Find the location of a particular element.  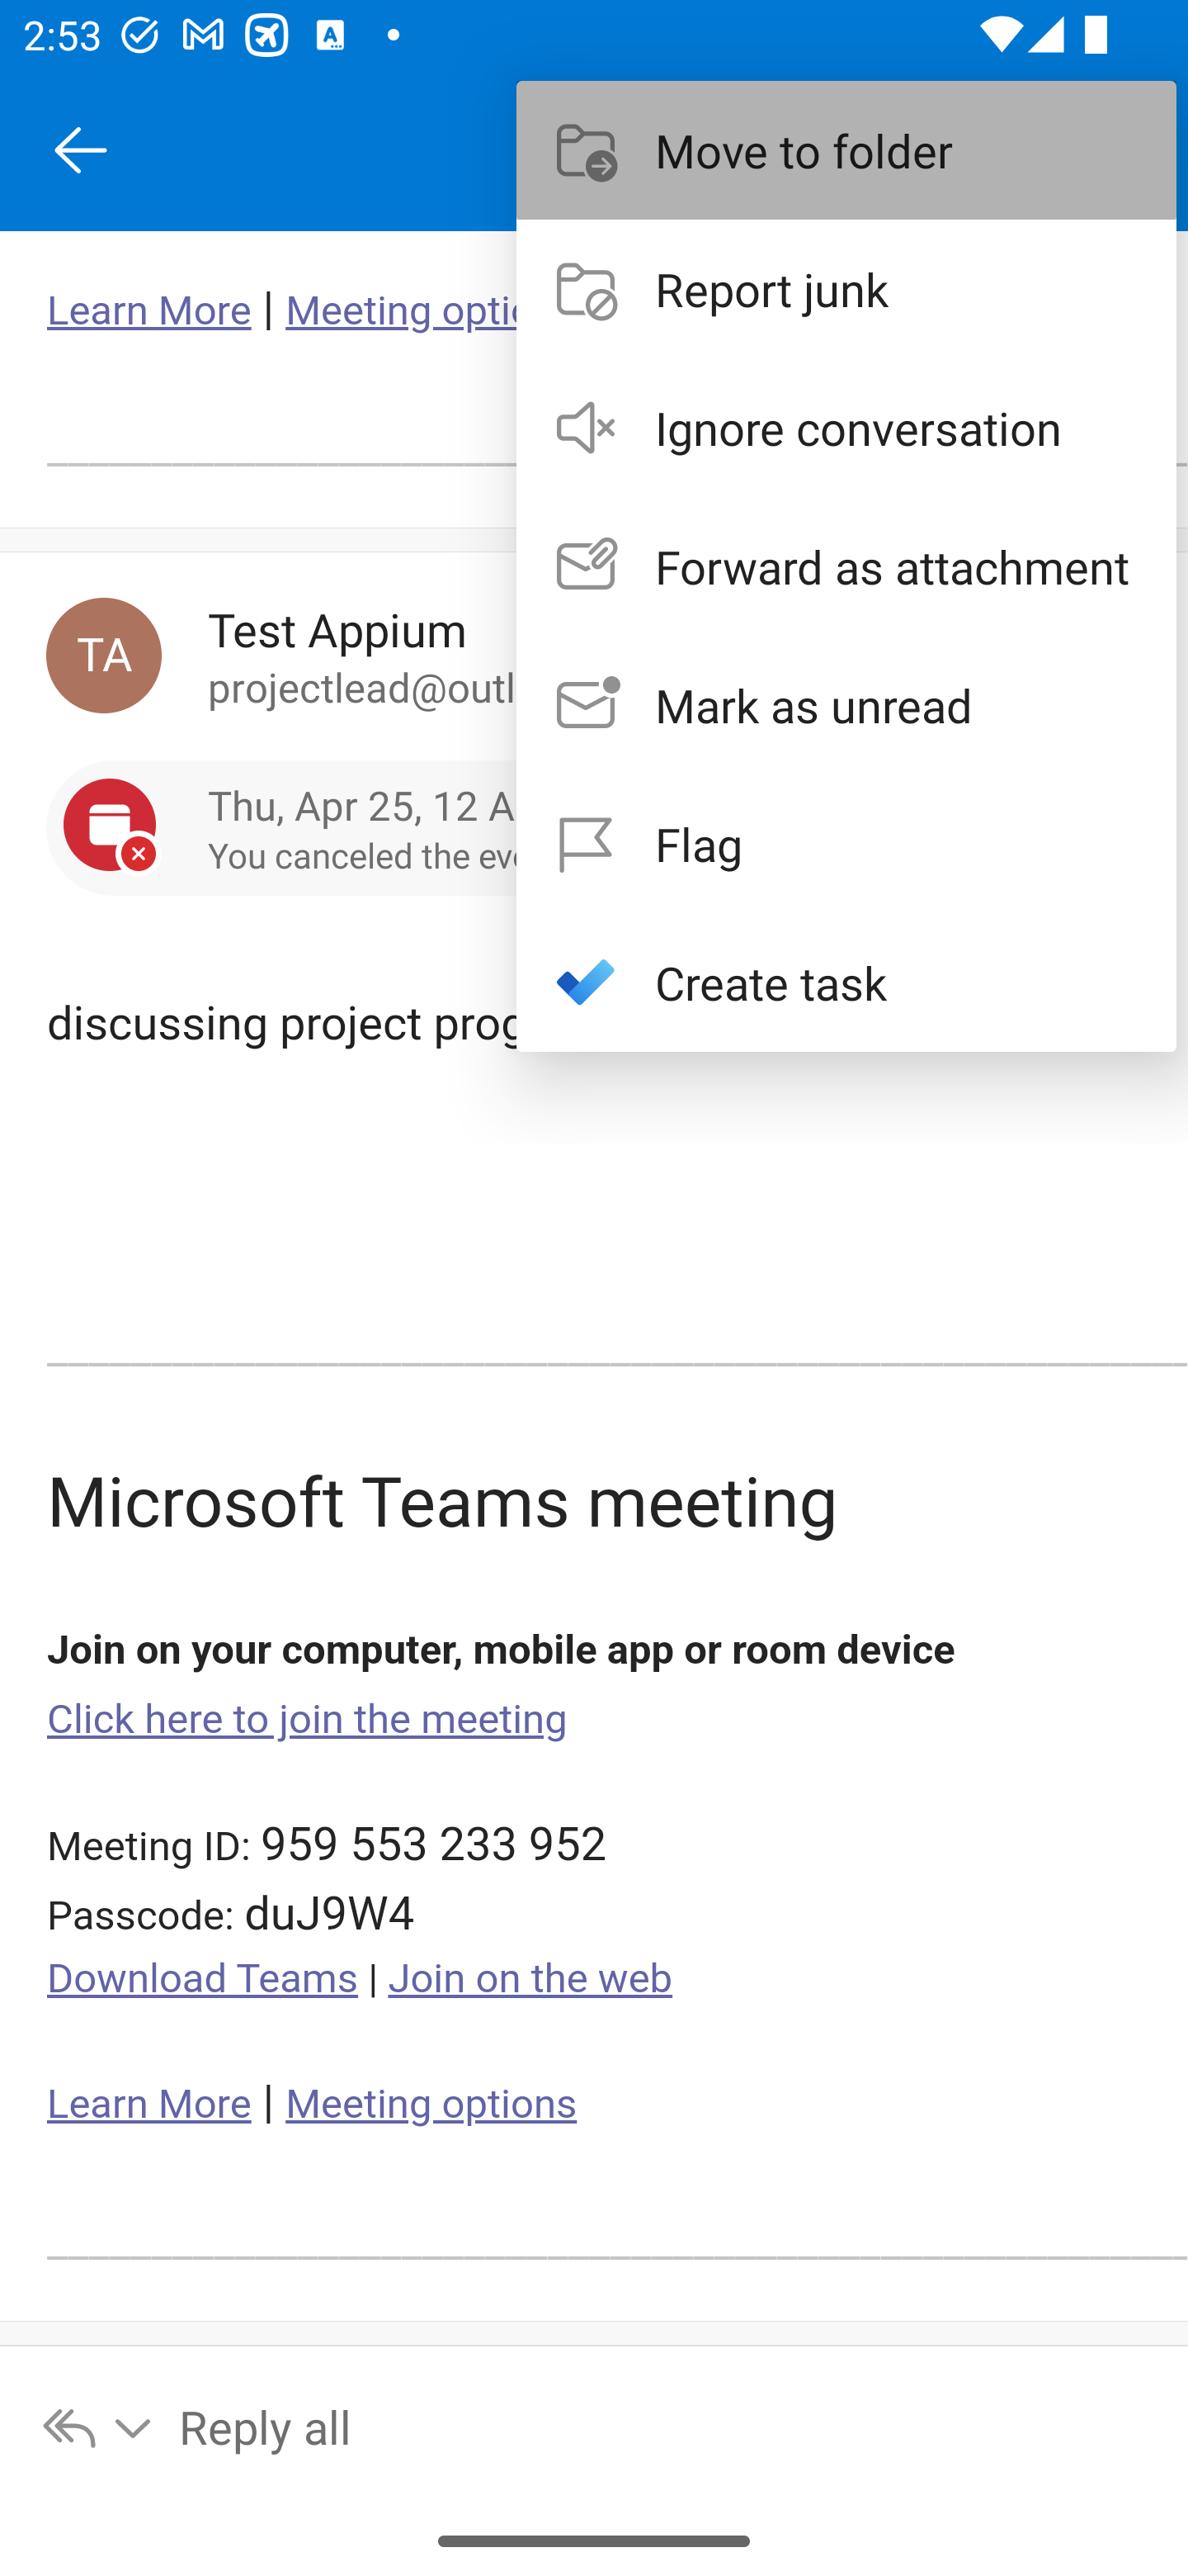

Flag is located at coordinates (846, 844).